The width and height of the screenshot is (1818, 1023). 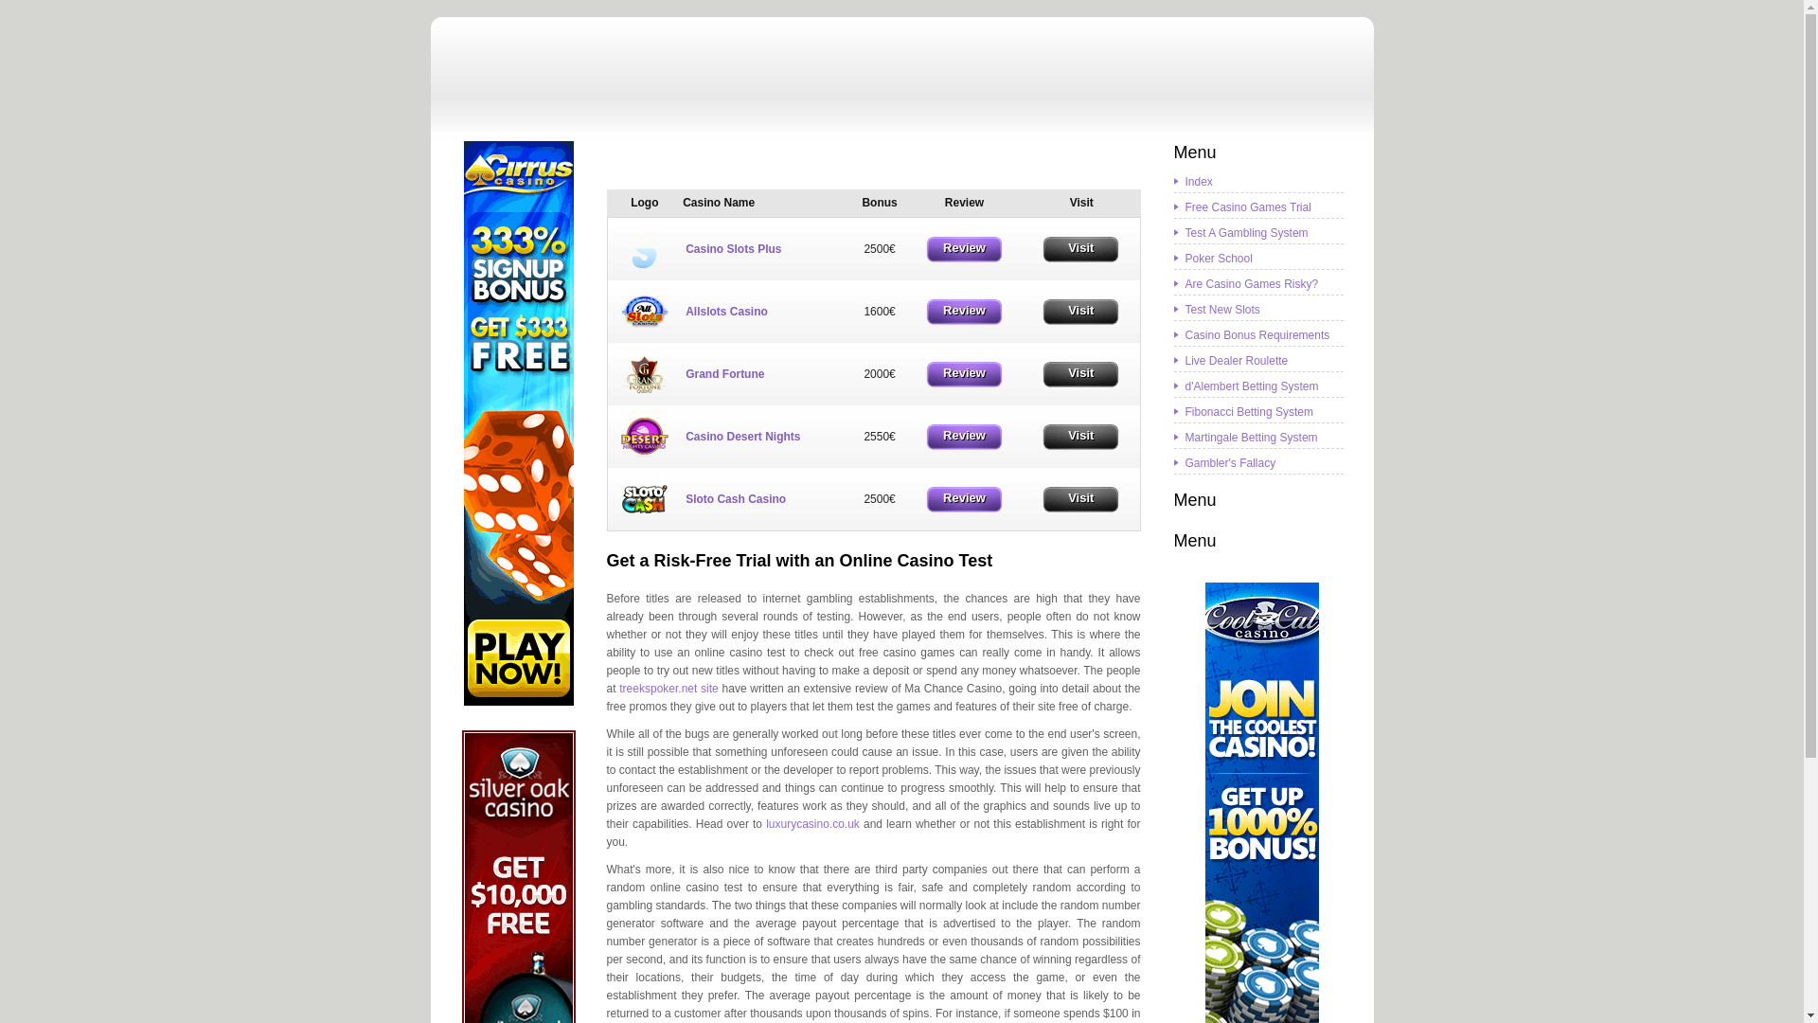 What do you see at coordinates (1199, 182) in the screenshot?
I see `Index` at bounding box center [1199, 182].